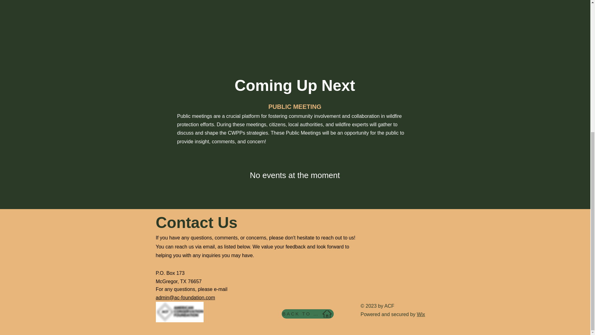 The height and width of the screenshot is (335, 595). What do you see at coordinates (307, 314) in the screenshot?
I see `BACK TO HOME` at bounding box center [307, 314].